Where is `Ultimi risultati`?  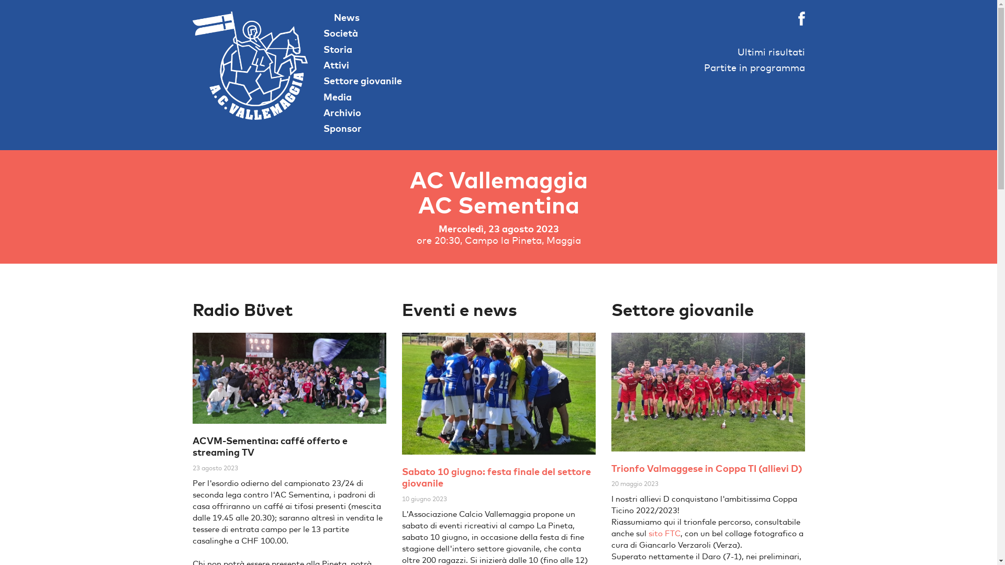
Ultimi risultati is located at coordinates (770, 52).